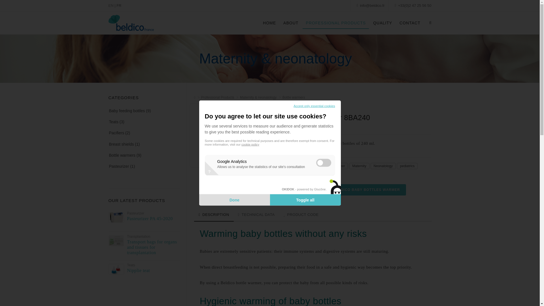  Describe the element at coordinates (294, 97) in the screenshot. I see `Bottle warmers` at that location.